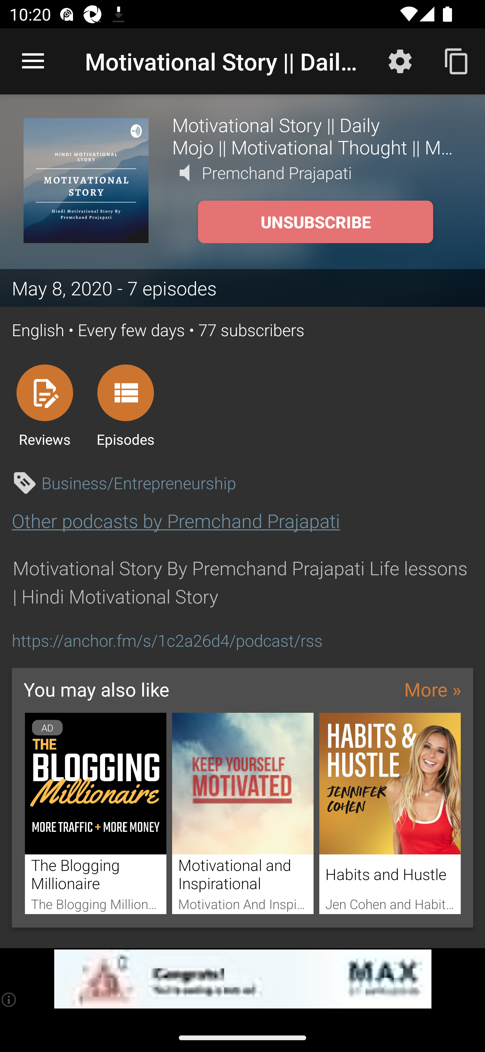 This screenshot has height=1052, width=485. I want to click on Reviews, so click(44, 405).